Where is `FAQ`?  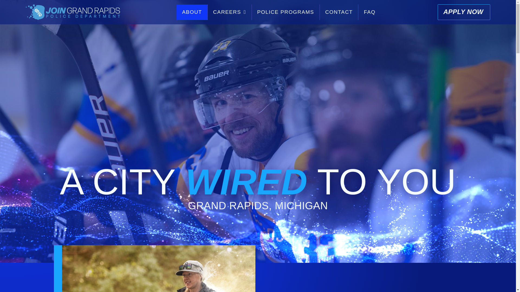
FAQ is located at coordinates (369, 12).